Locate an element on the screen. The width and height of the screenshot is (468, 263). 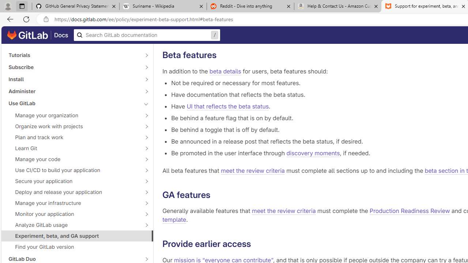
initiate Production Readiness Review is located at coordinates (375, 31).